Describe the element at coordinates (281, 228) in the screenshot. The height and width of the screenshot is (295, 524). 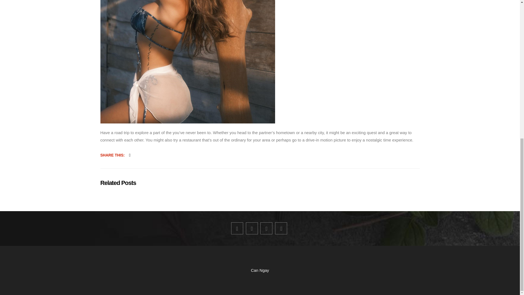
I see `Instagram` at that location.